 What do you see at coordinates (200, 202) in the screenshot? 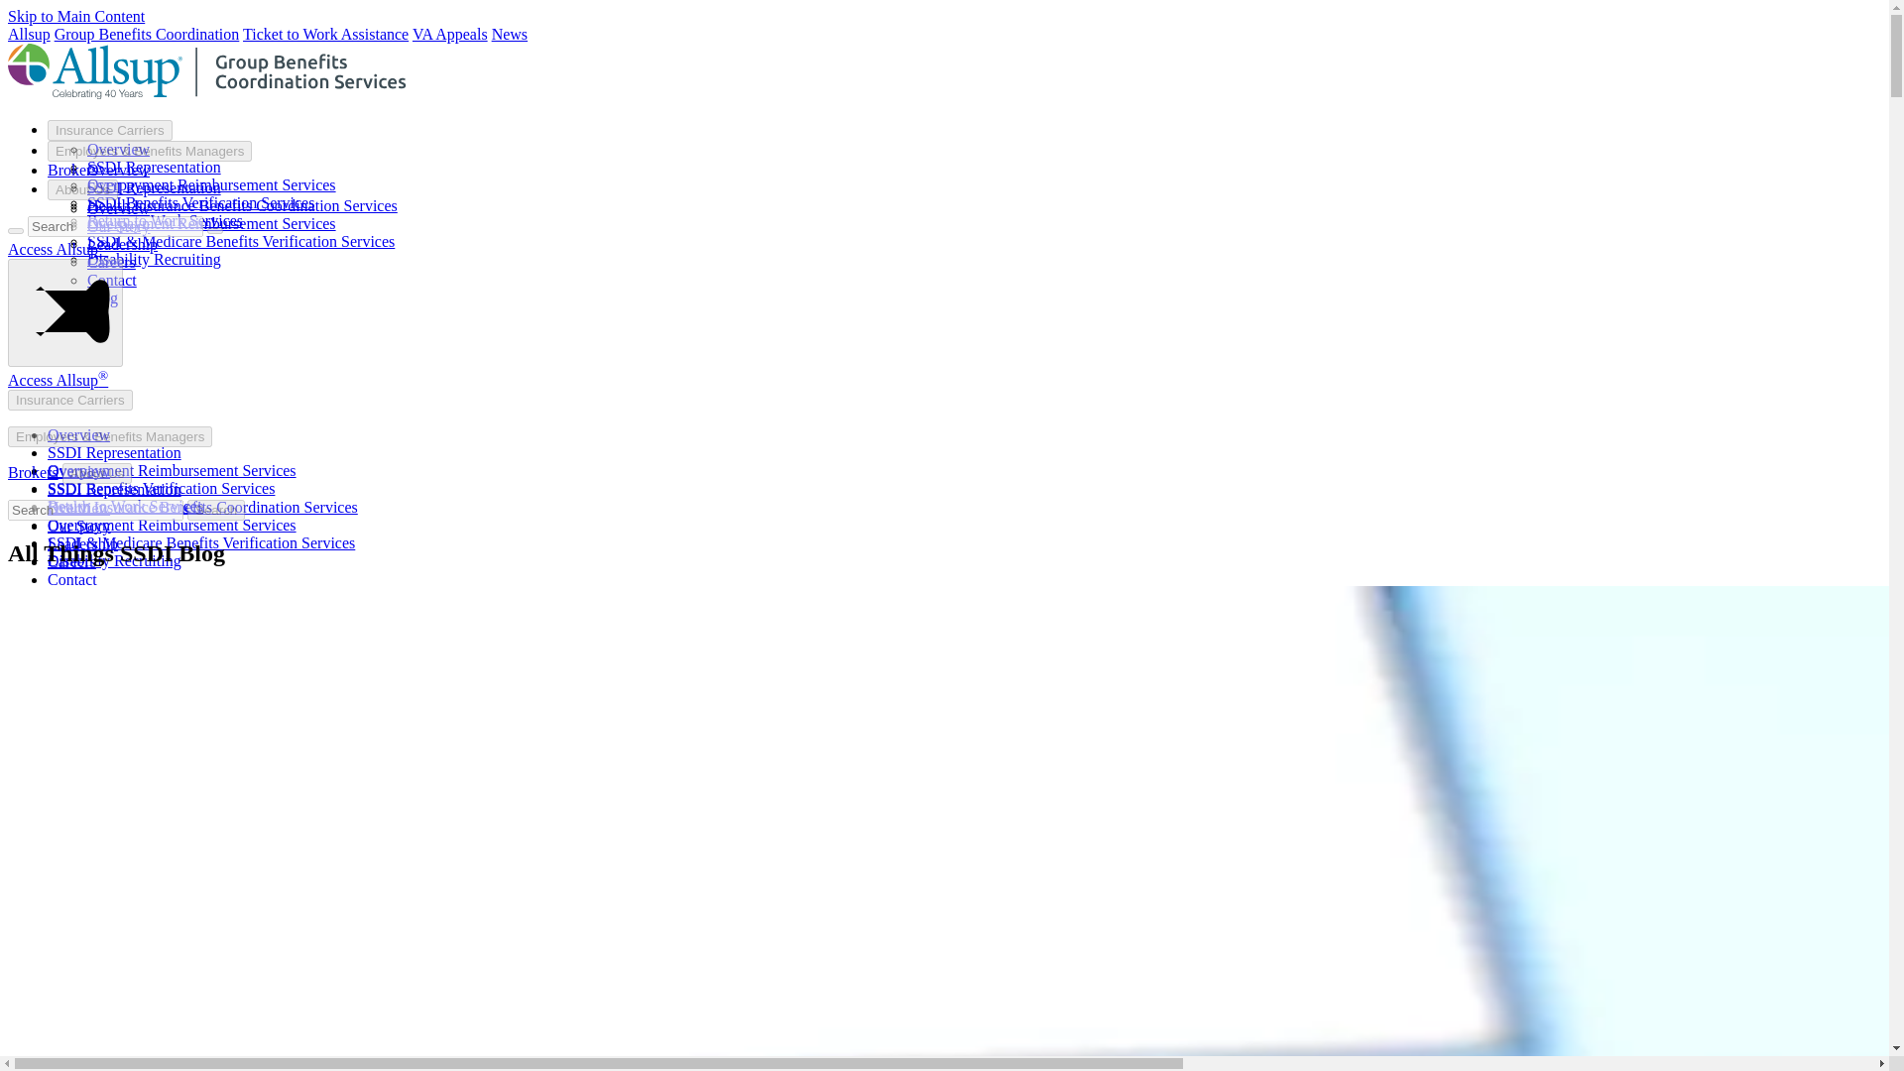
I see `SSDI Benefits Verification Services` at bounding box center [200, 202].